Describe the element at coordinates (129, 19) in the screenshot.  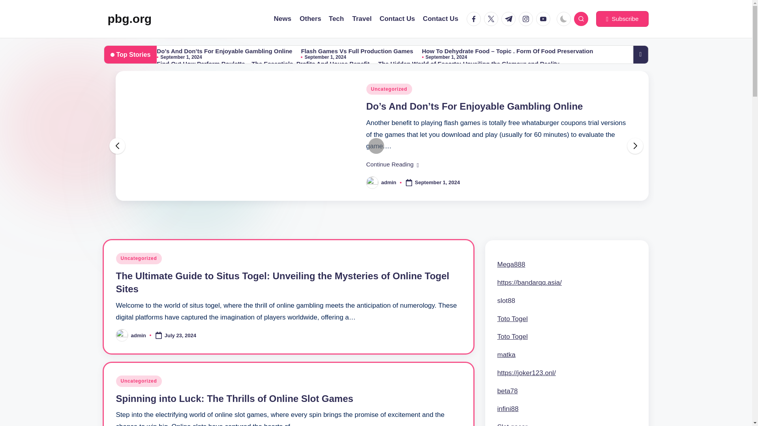
I see `pbg.org` at that location.